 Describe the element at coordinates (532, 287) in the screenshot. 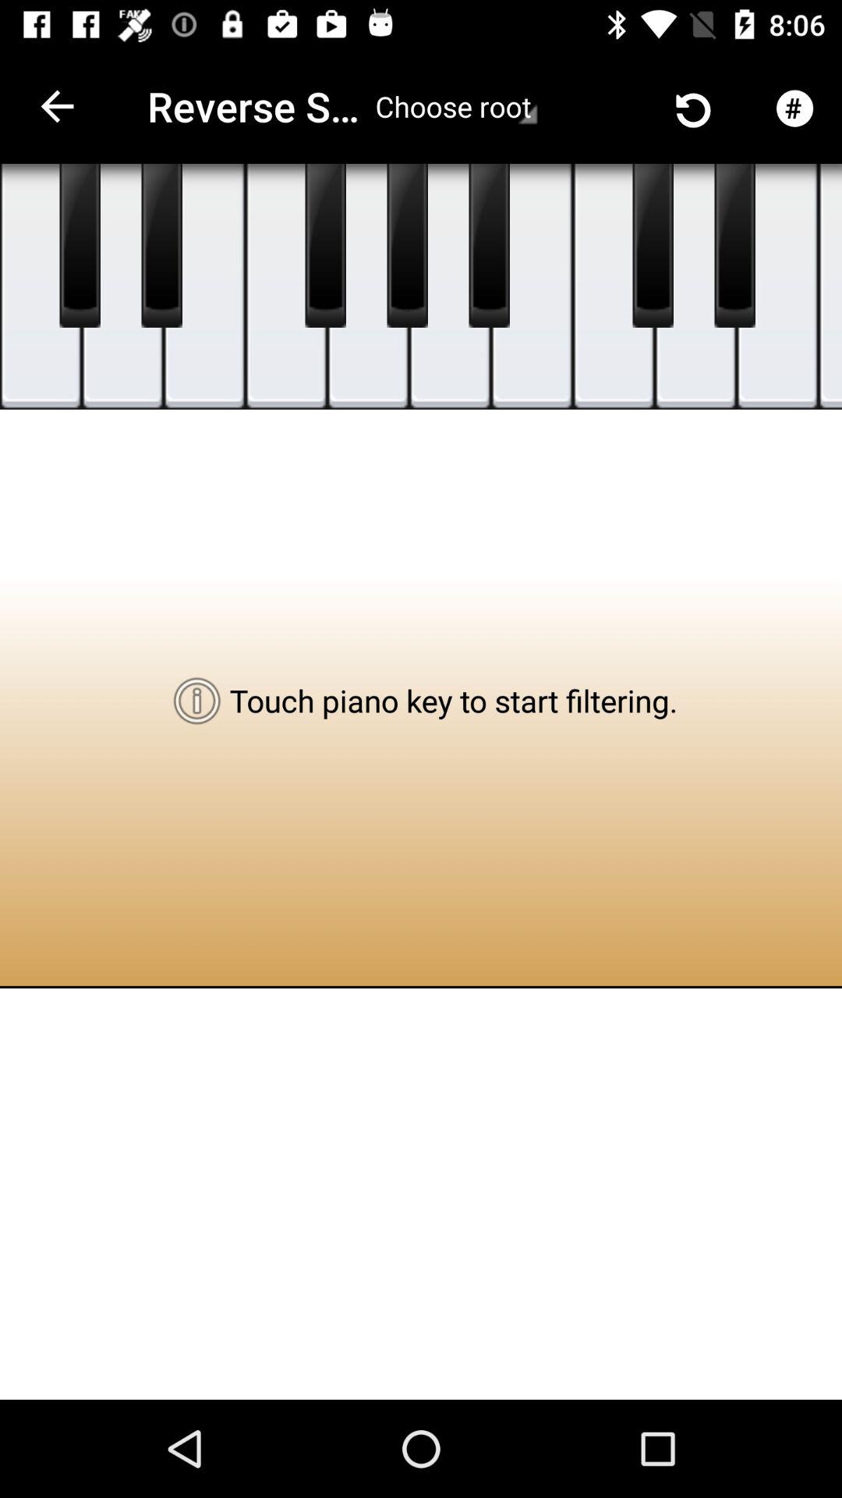

I see `piano keys` at that location.